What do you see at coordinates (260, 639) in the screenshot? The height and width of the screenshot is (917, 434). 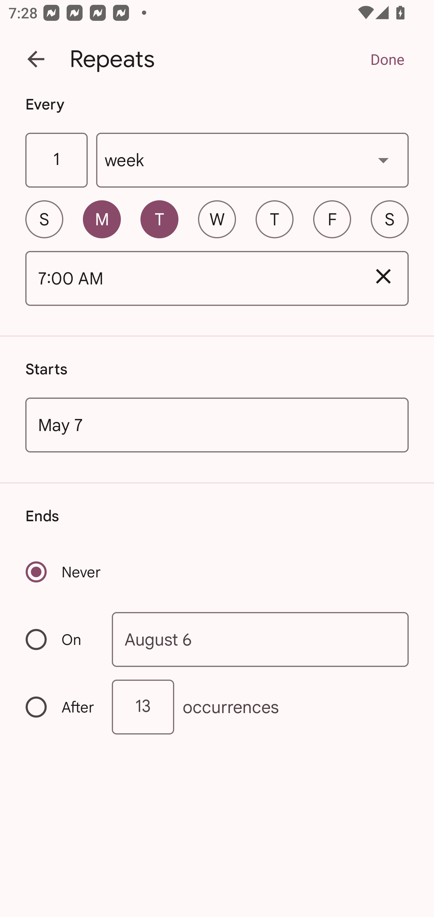 I see `August 6` at bounding box center [260, 639].